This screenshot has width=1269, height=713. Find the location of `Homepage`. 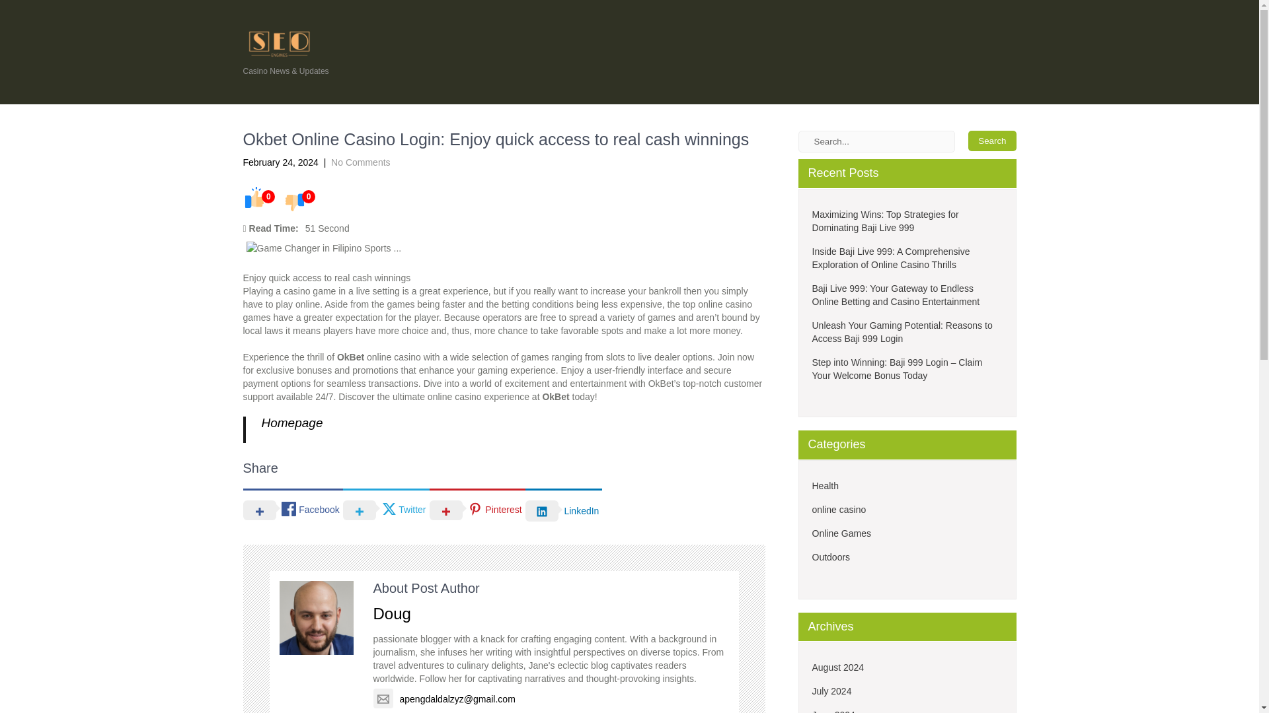

Homepage is located at coordinates (292, 423).